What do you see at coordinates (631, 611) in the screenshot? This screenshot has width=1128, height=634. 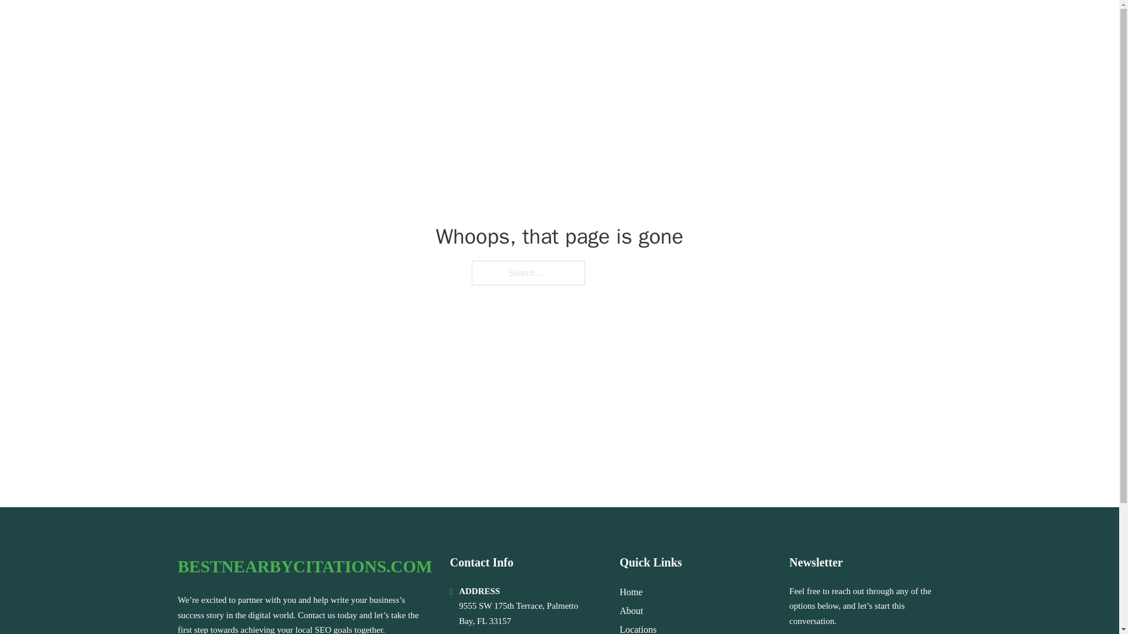 I see `About` at bounding box center [631, 611].